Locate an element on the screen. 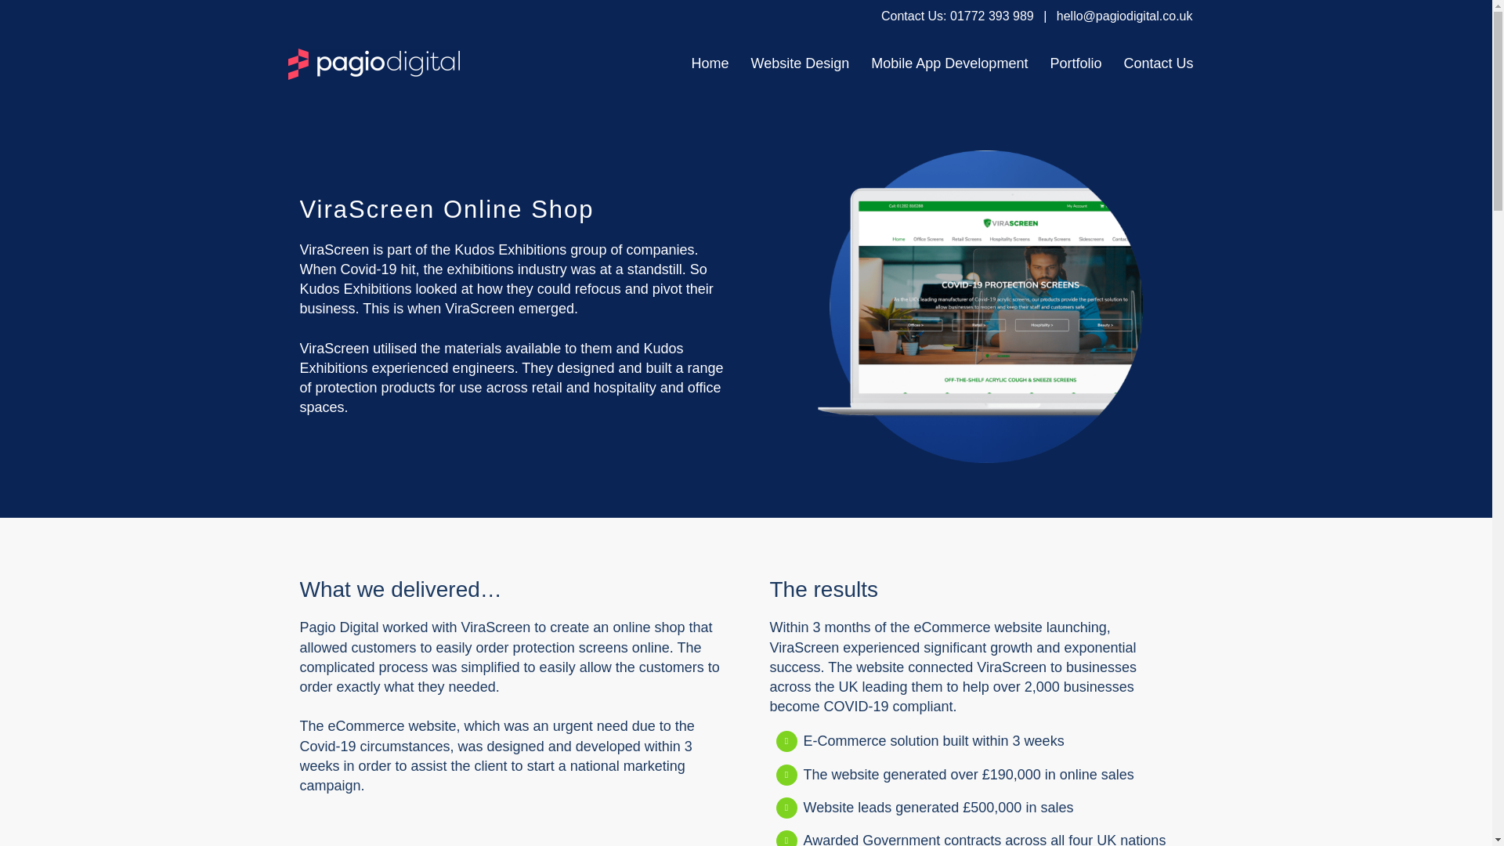 The image size is (1504, 846). Mobile App Development is located at coordinates (949, 64).